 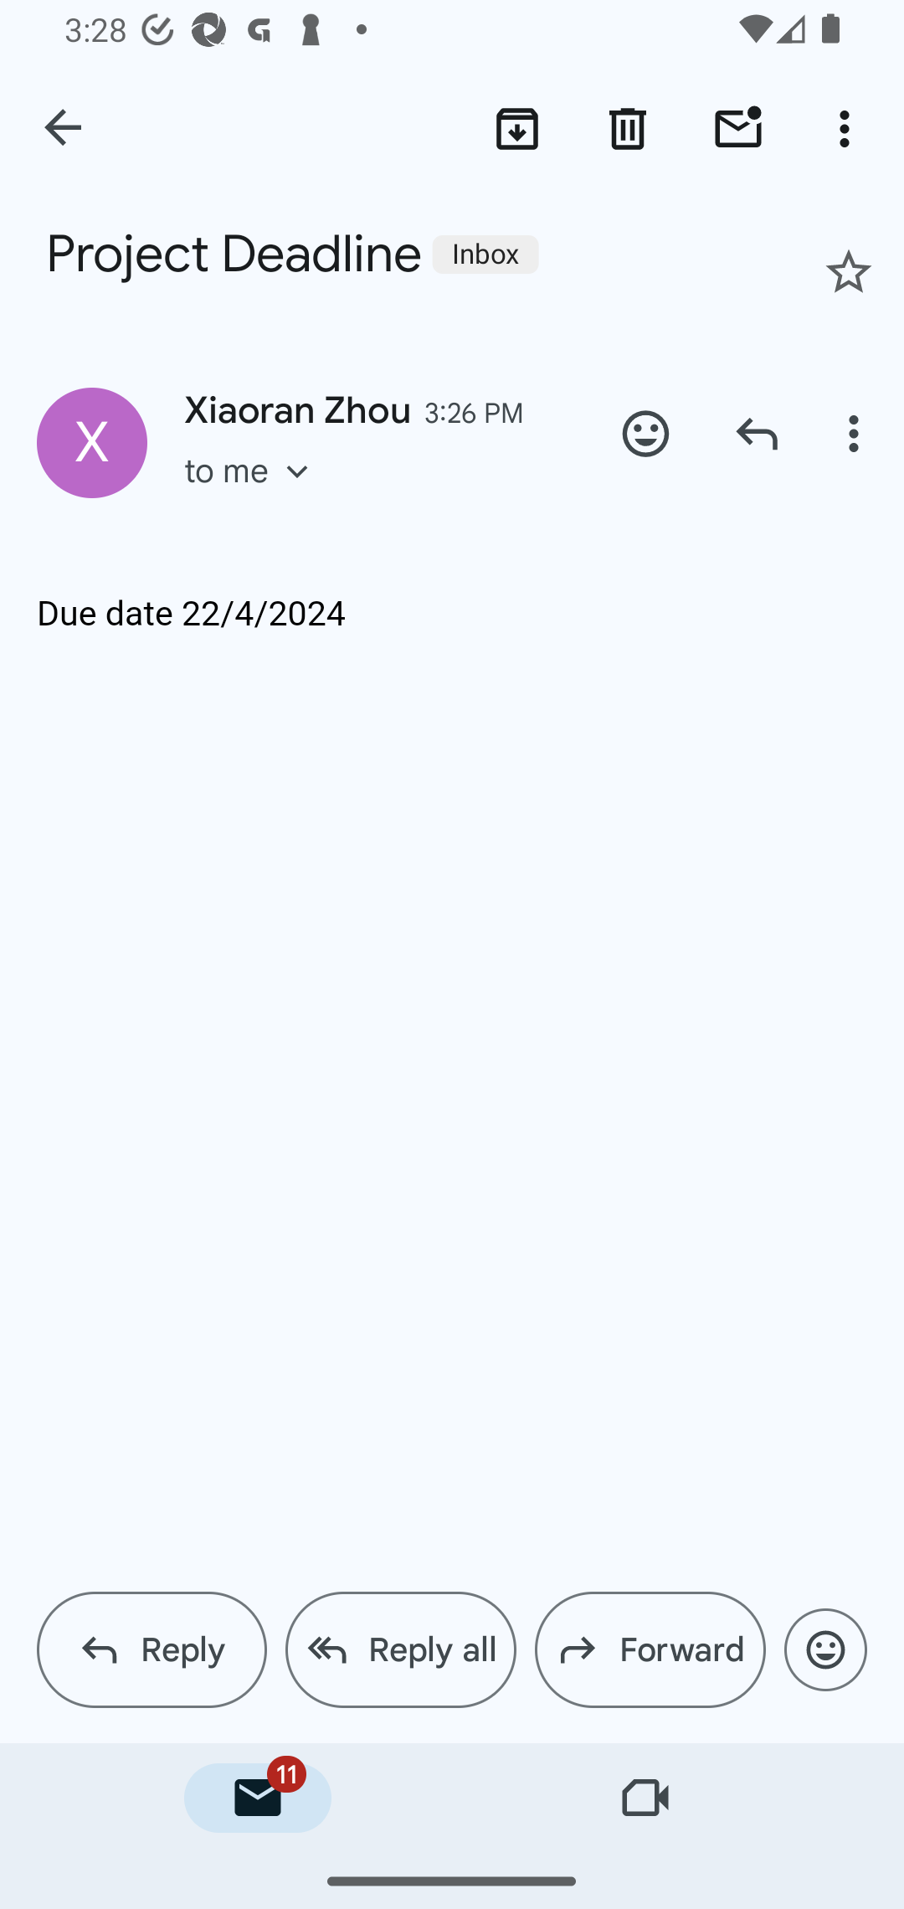 I want to click on Forward, so click(x=650, y=1649).